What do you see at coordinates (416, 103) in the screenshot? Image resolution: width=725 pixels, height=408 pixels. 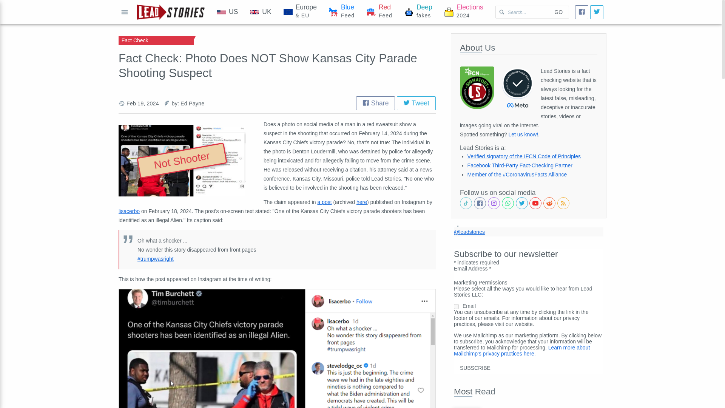 I see `here` at bounding box center [416, 103].